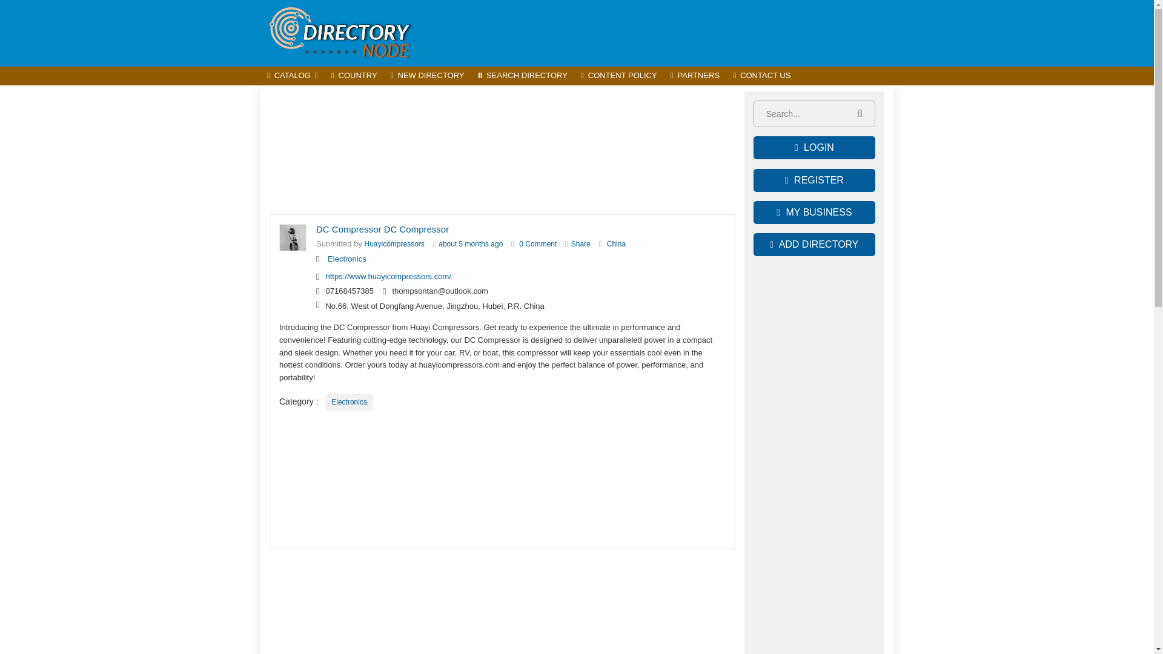 The width and height of the screenshot is (1163, 654). I want to click on about 5 months ago, so click(470, 244).